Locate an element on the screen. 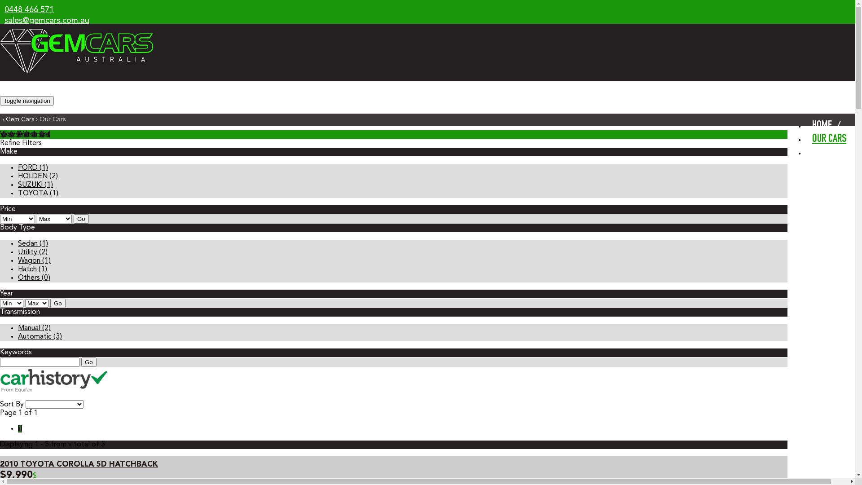  Instagram is located at coordinates (37, 46).